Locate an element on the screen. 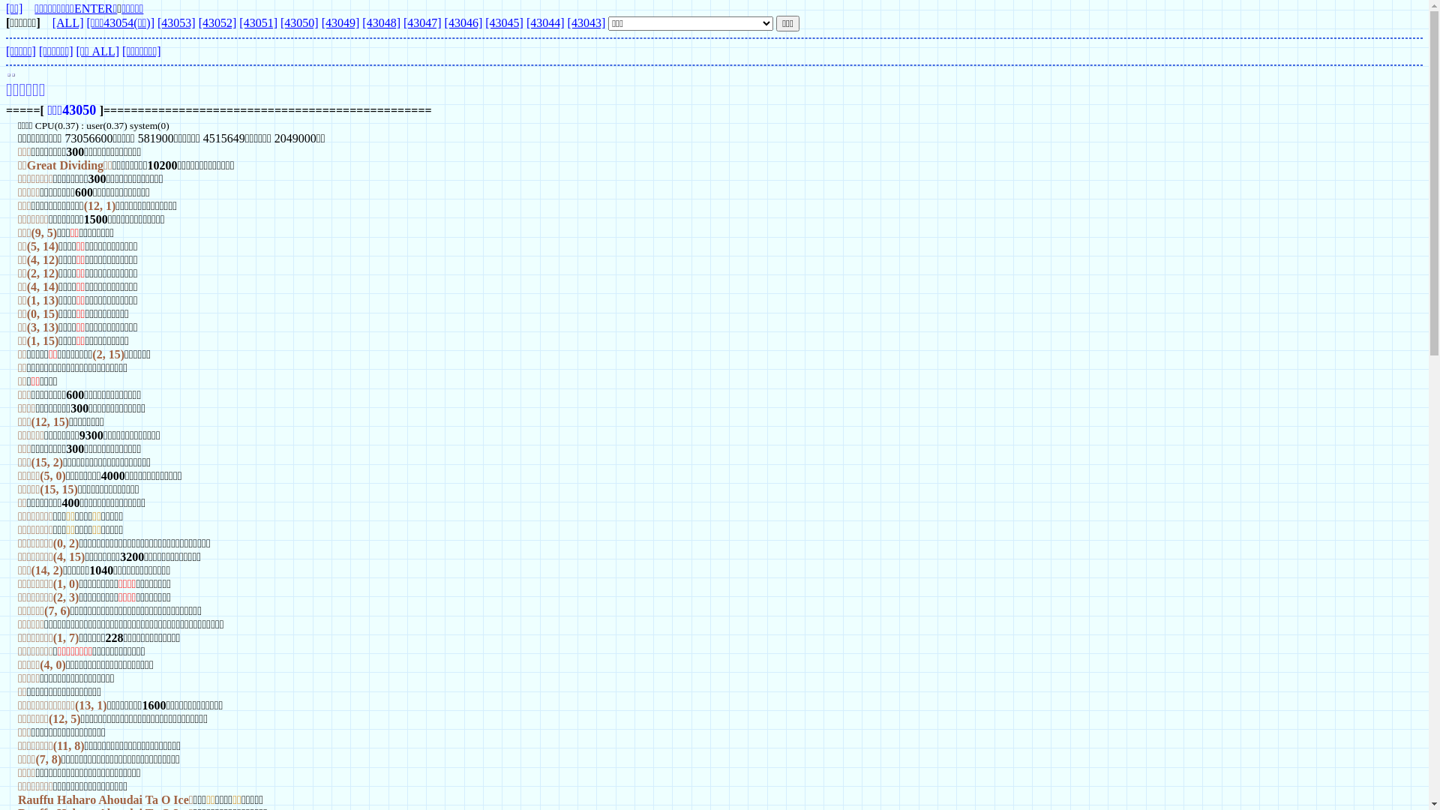 This screenshot has width=1440, height=810. [43050] is located at coordinates (300, 22).